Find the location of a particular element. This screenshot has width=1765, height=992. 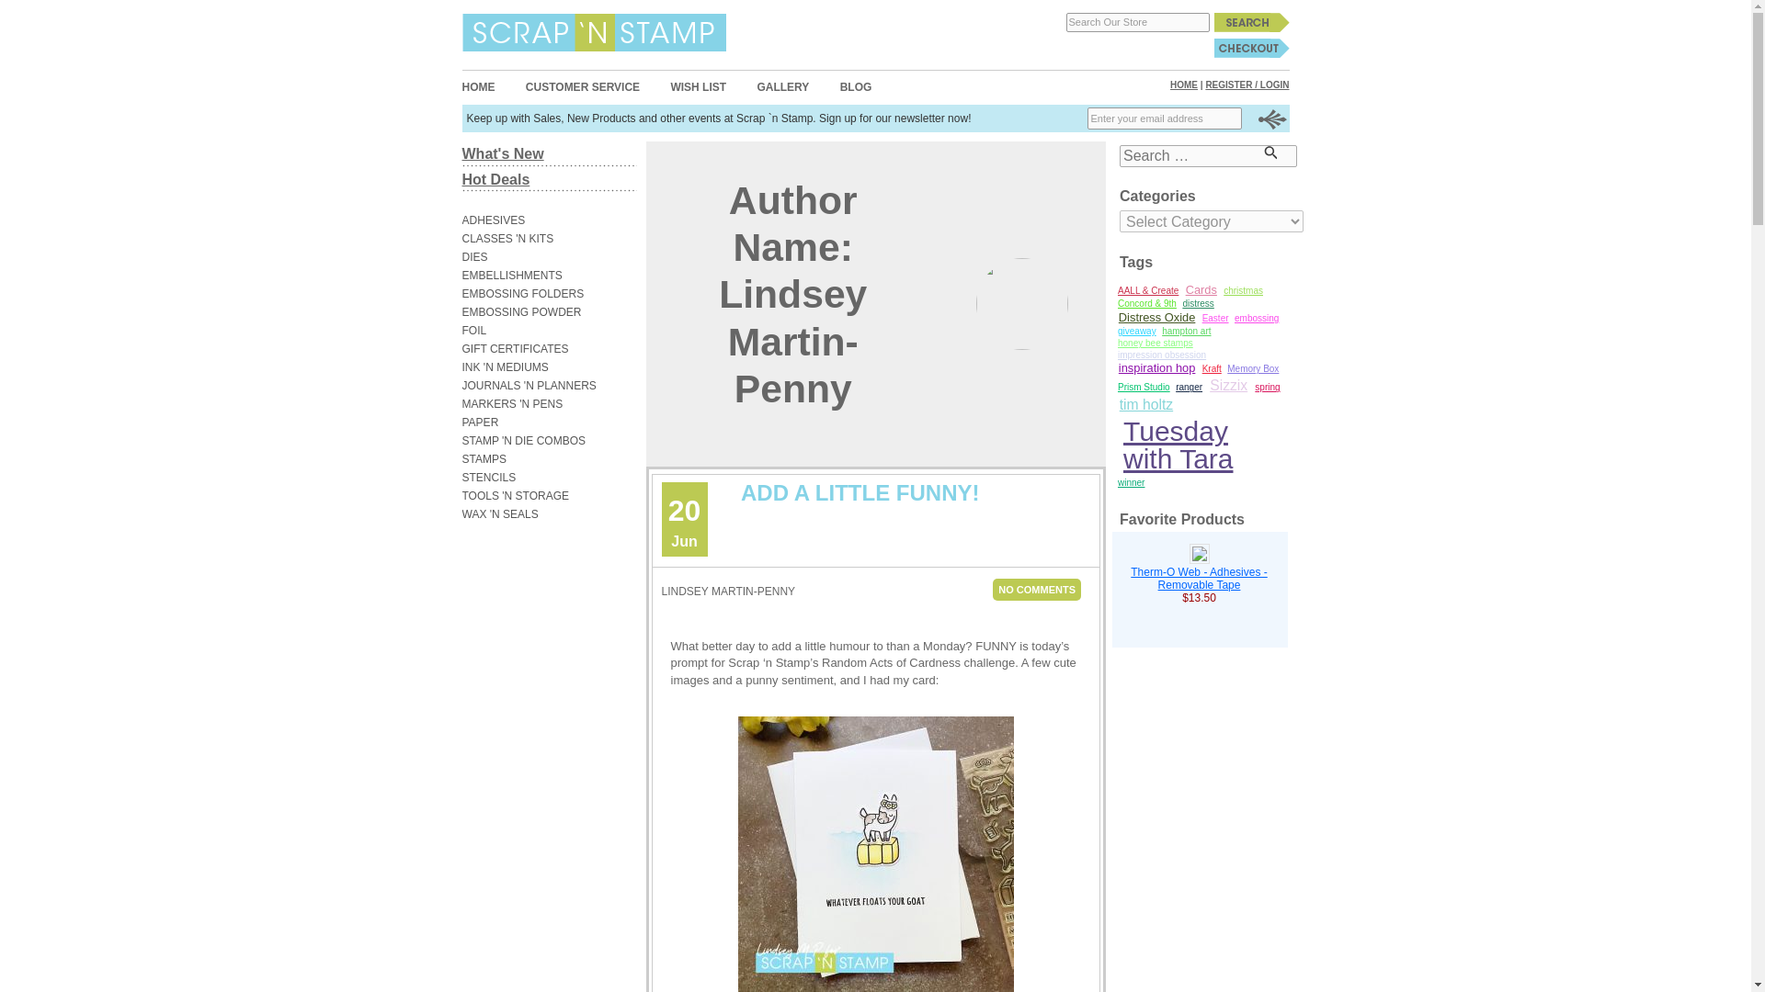

HOME is located at coordinates (1184, 85).